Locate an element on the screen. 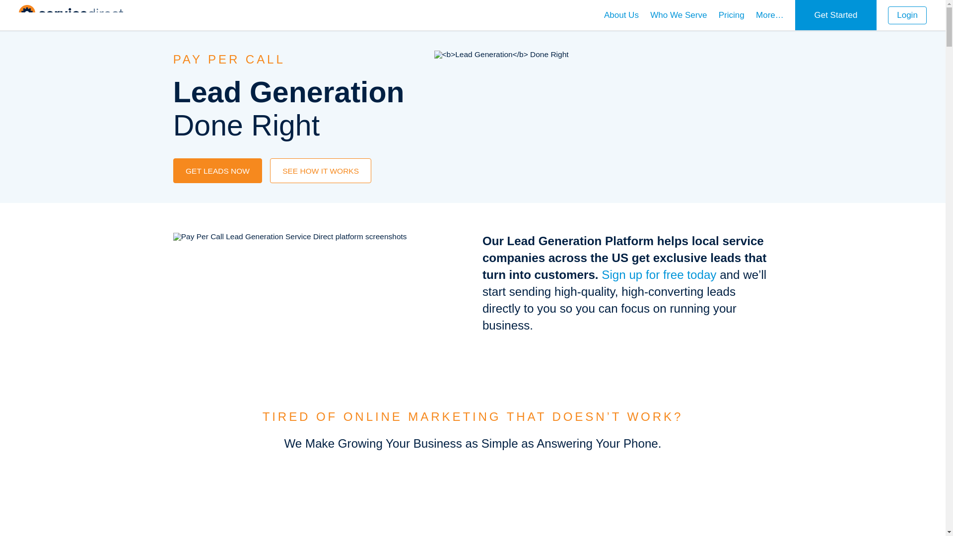  GET LEADS NOW is located at coordinates (218, 171).